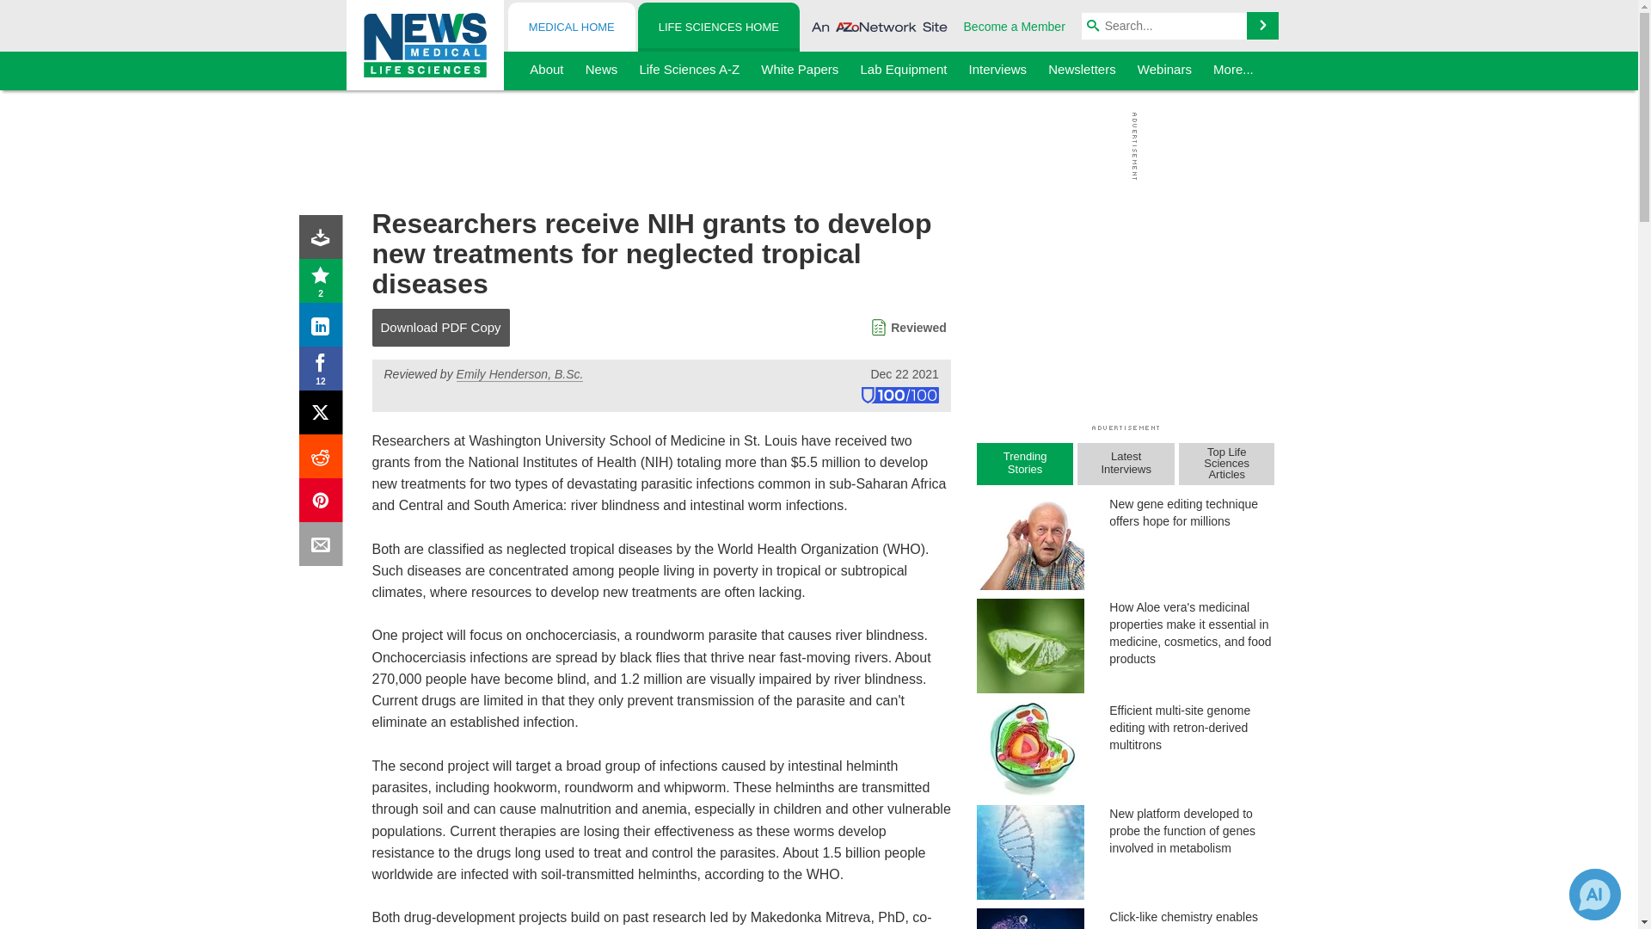  Describe the element at coordinates (718, 28) in the screenshot. I see `LIFE SCIENCES HOME` at that location.